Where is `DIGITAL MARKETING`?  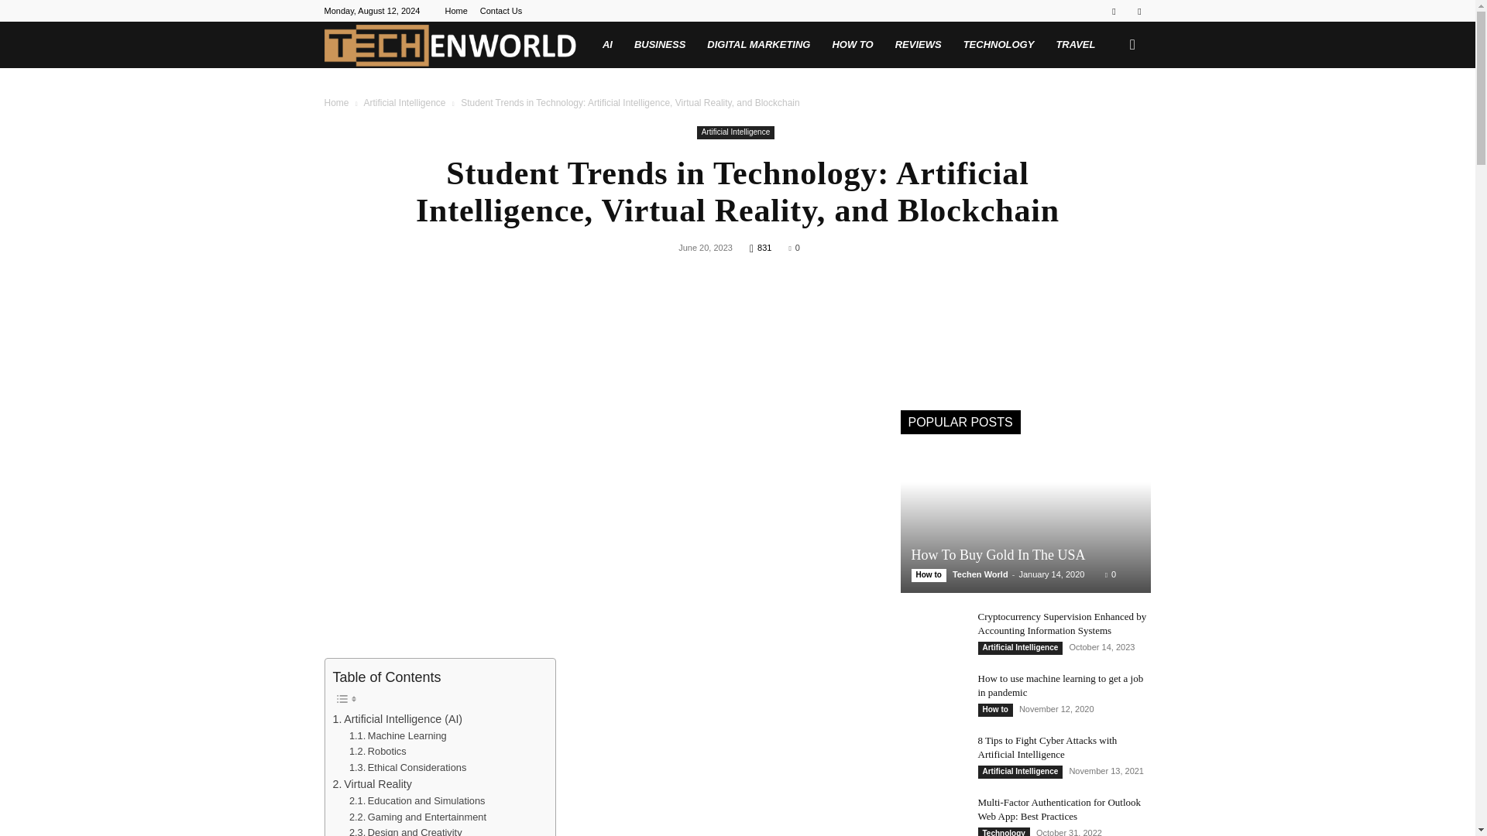
DIGITAL MARKETING is located at coordinates (757, 45).